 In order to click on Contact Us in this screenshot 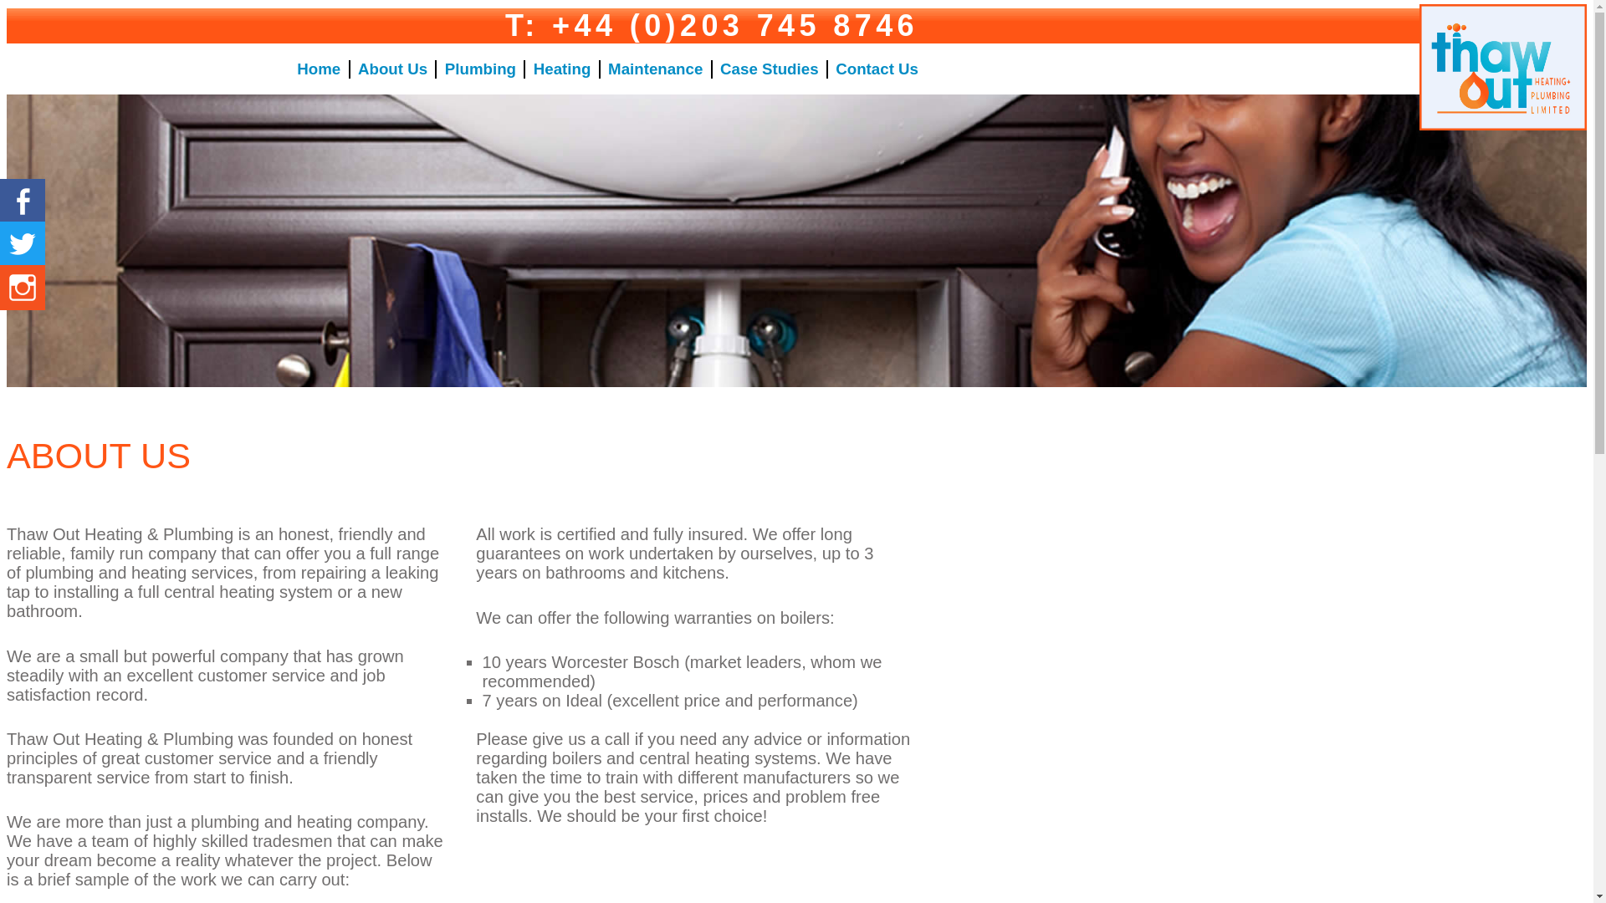, I will do `click(877, 69)`.